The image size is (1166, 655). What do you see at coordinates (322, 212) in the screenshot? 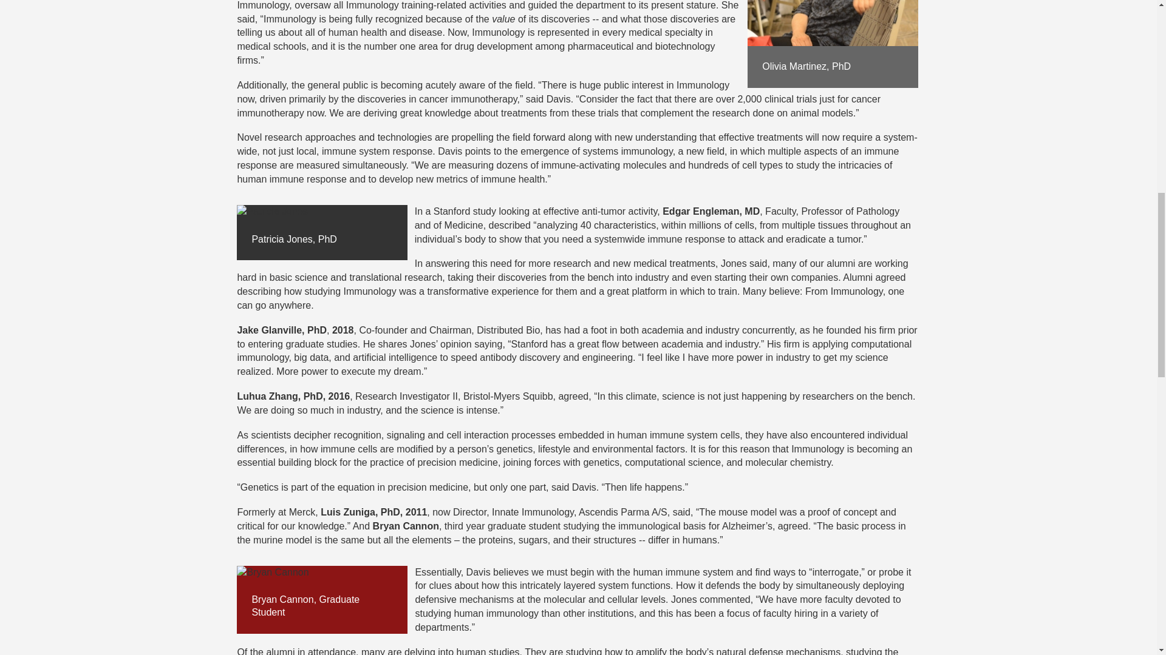
I see `Patricia Jones ` at bounding box center [322, 212].